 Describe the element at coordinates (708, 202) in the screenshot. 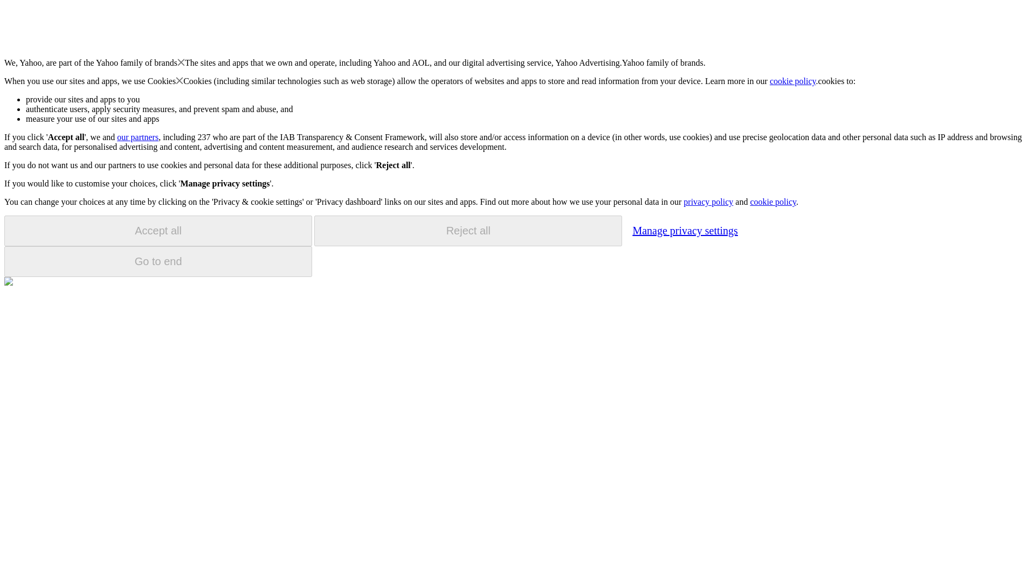

I see `privacy policy` at that location.